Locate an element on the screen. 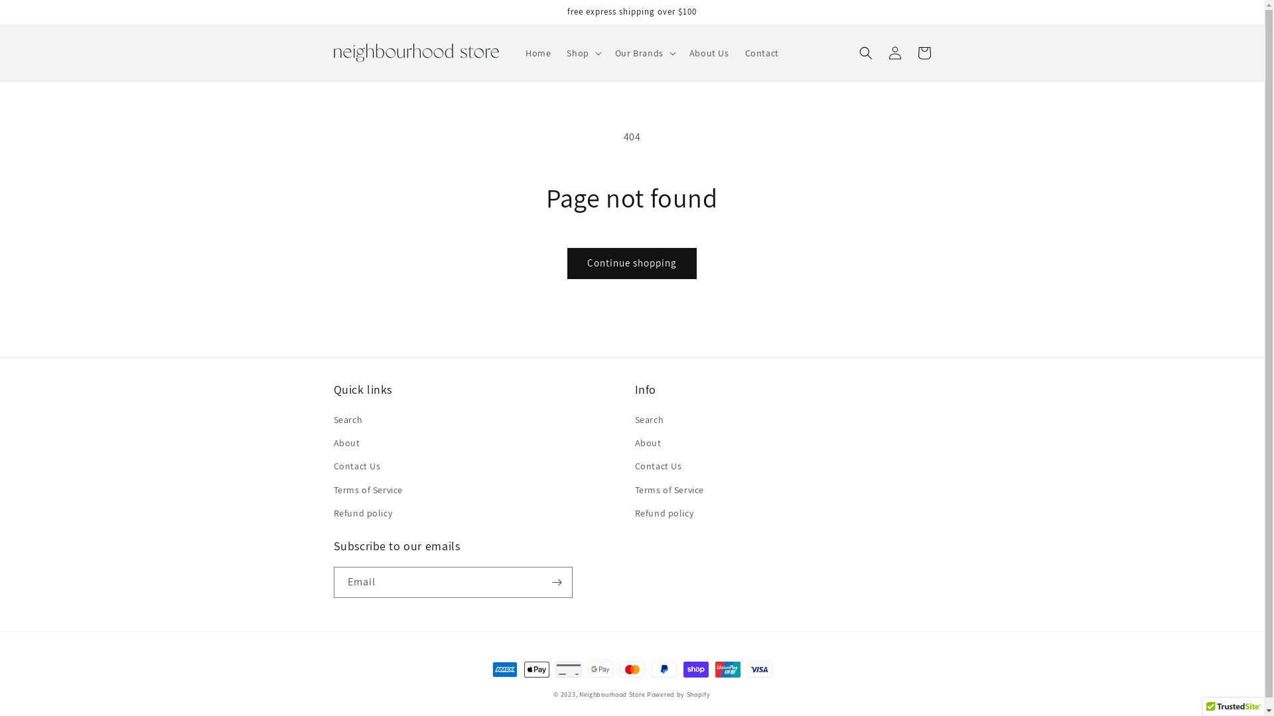 The width and height of the screenshot is (1274, 716). Powered by Shopify is located at coordinates (679, 695).